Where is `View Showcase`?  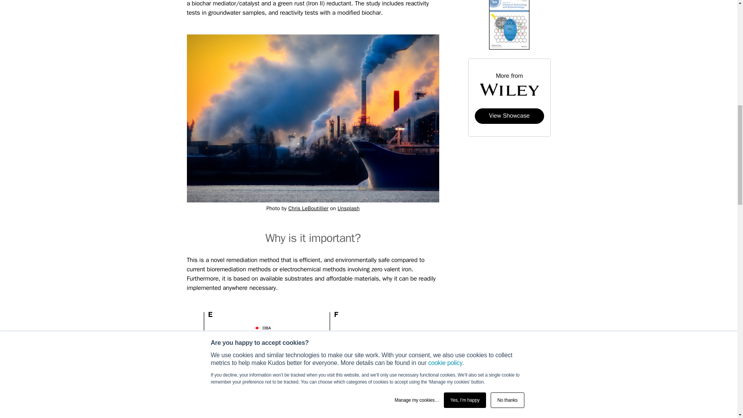 View Showcase is located at coordinates (509, 115).